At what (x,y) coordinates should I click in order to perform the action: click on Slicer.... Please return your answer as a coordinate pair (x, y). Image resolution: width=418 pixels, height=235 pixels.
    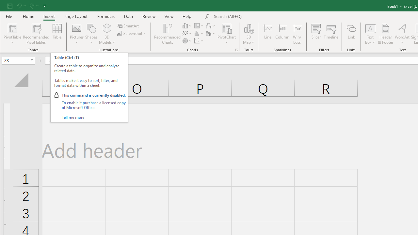
    Looking at the image, I should click on (316, 34).